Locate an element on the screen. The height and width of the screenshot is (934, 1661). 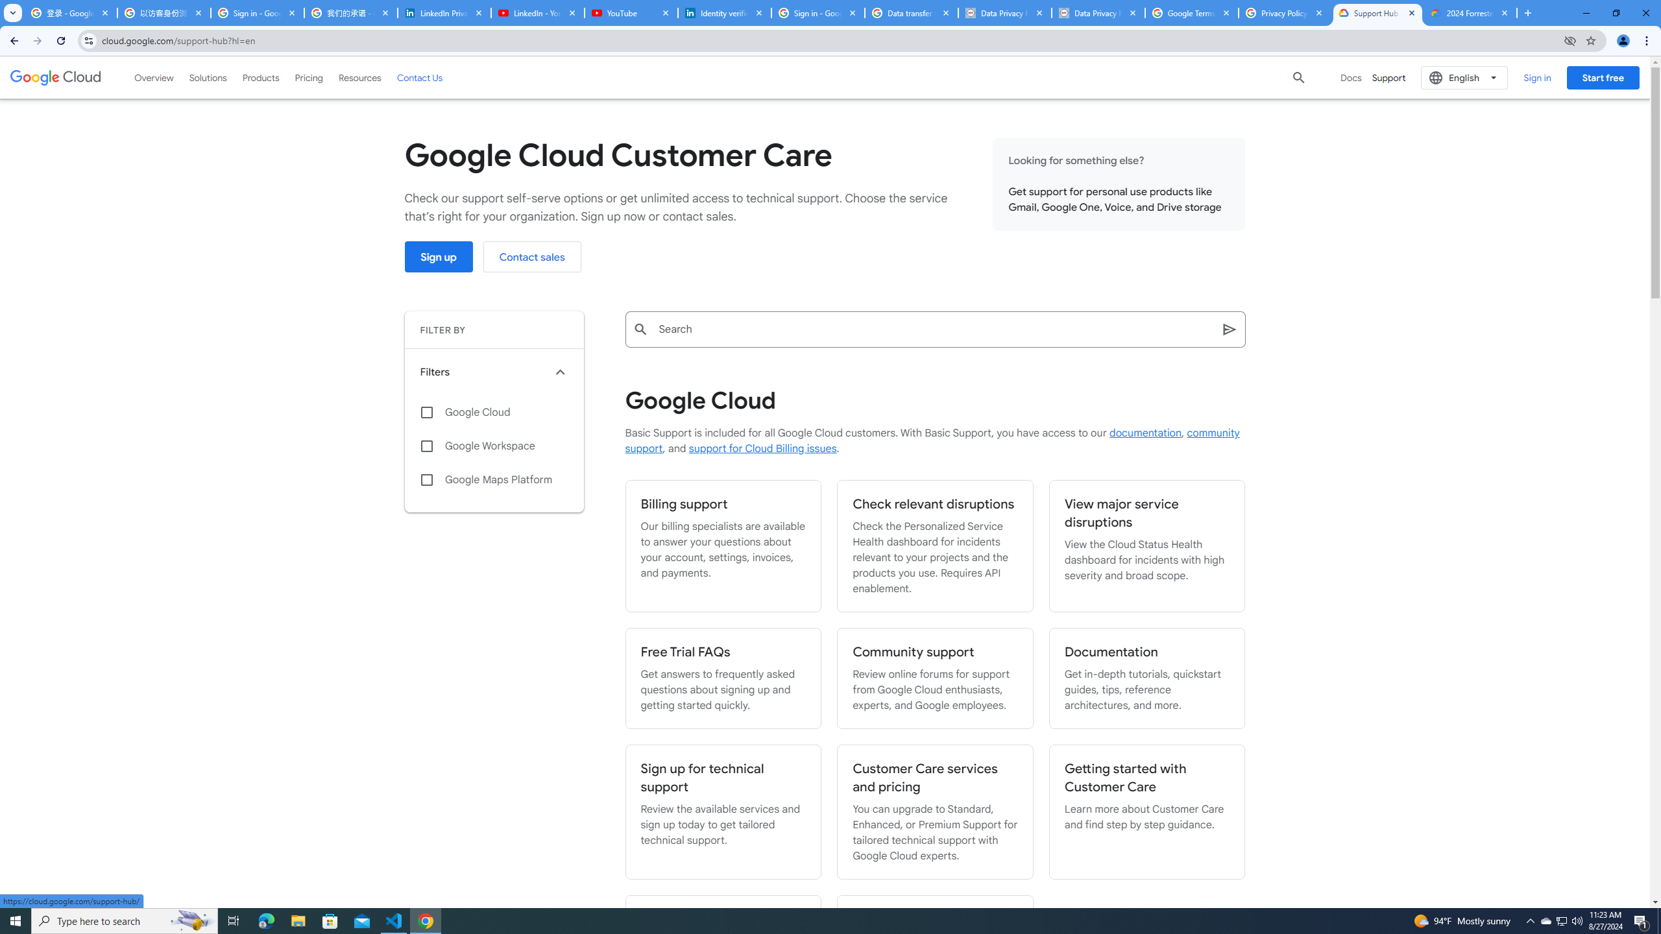
Close is located at coordinates (1504, 13).